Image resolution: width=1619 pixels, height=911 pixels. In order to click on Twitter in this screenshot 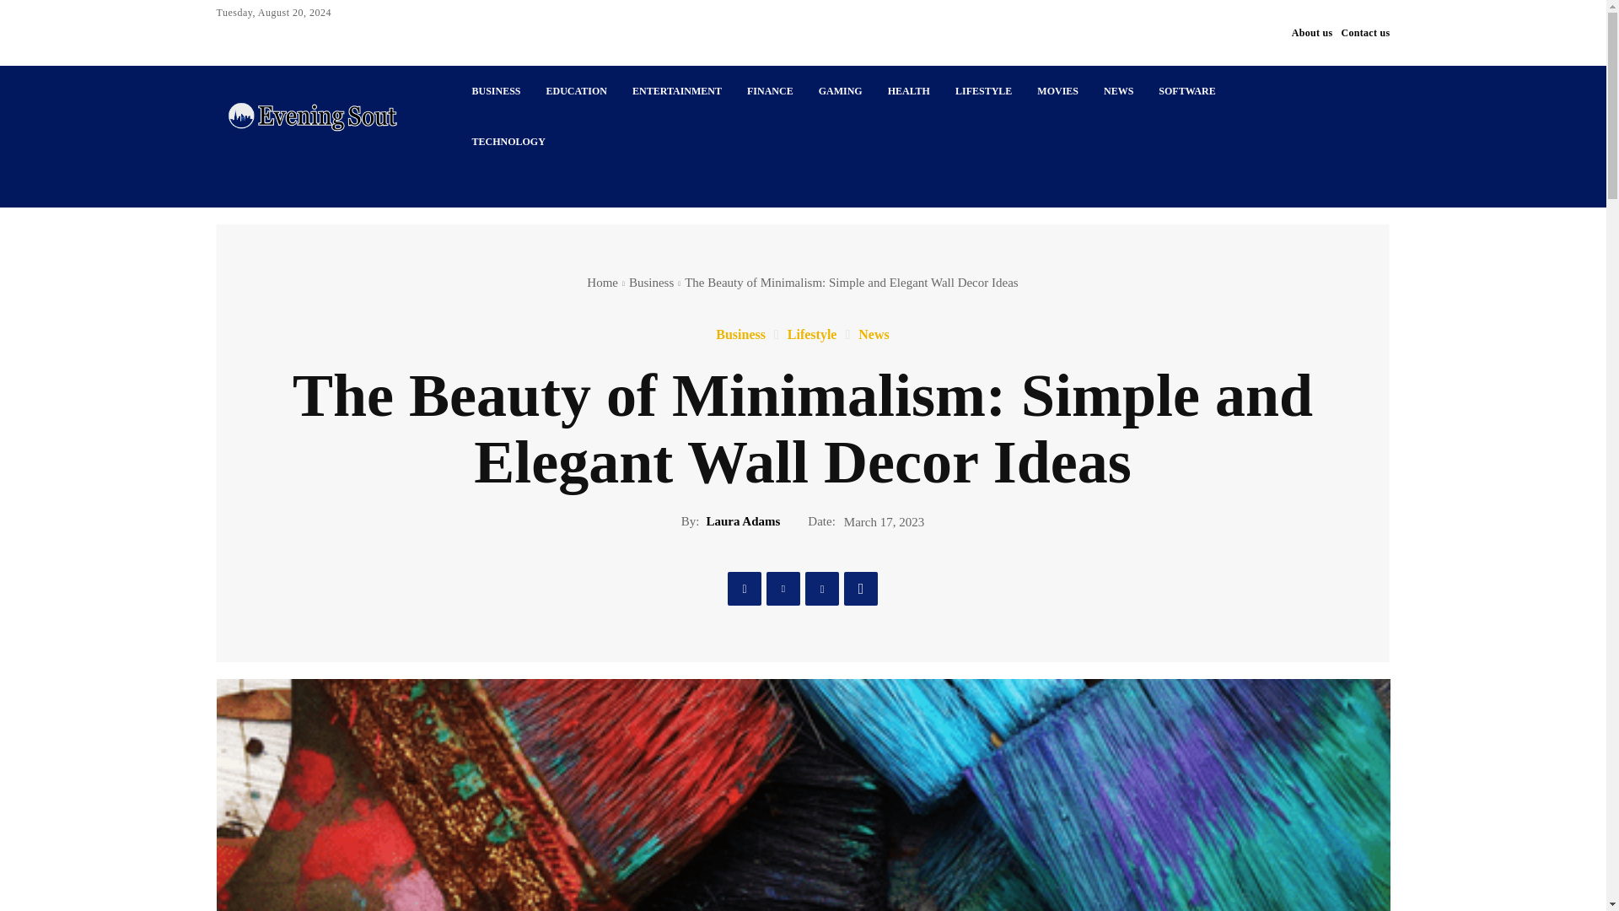, I will do `click(783, 589)`.